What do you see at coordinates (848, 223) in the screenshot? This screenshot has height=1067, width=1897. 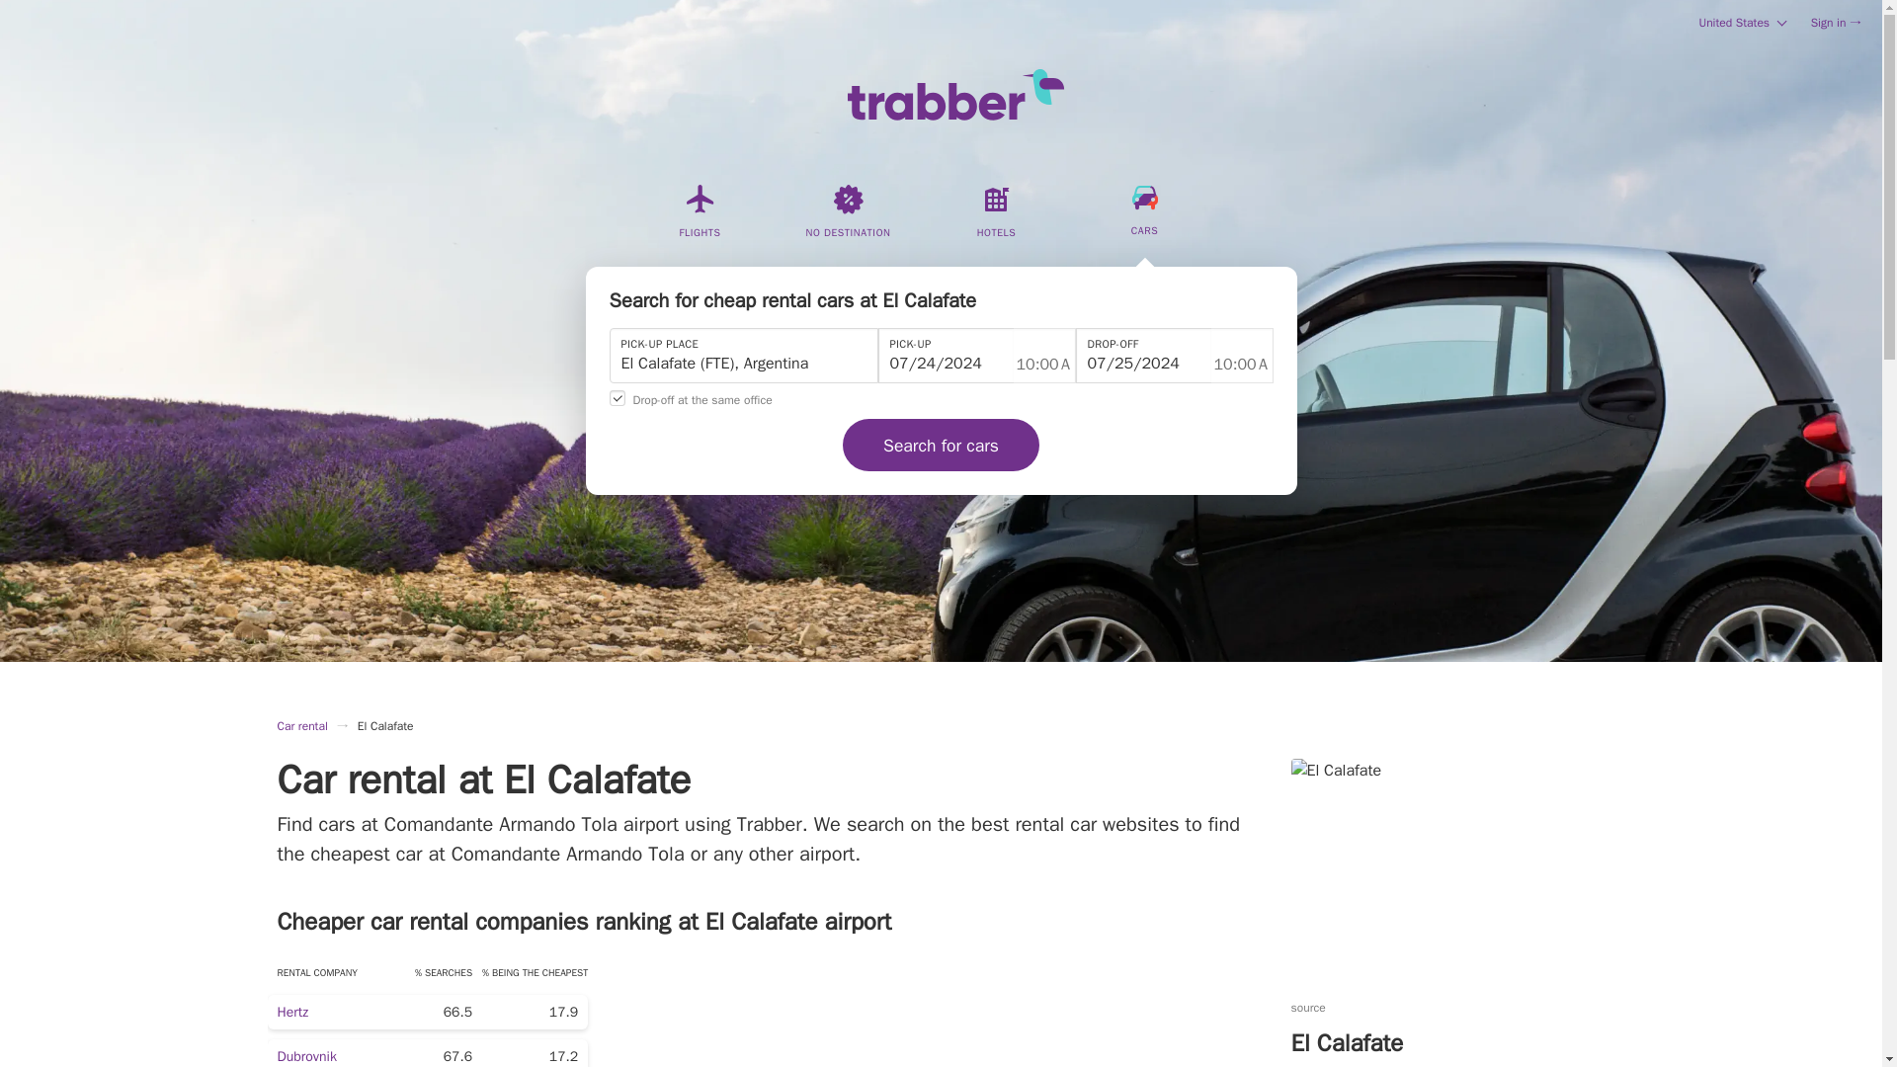 I see `NO DESTINATION` at bounding box center [848, 223].